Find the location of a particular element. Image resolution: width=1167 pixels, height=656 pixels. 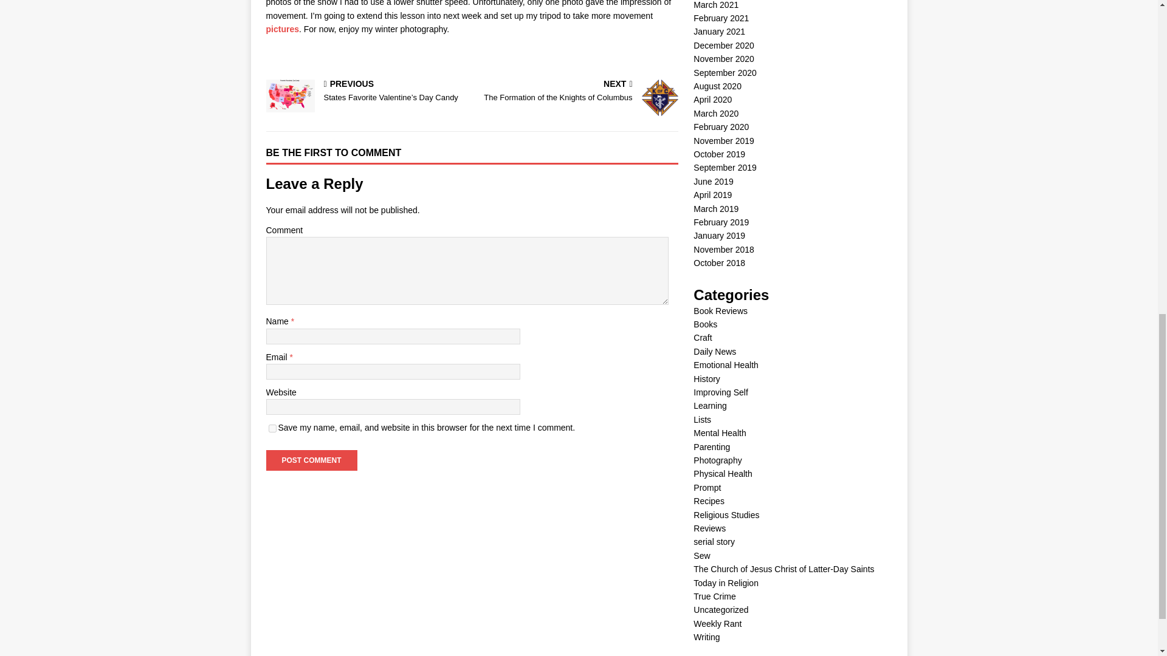

Post Comment is located at coordinates (577, 91).